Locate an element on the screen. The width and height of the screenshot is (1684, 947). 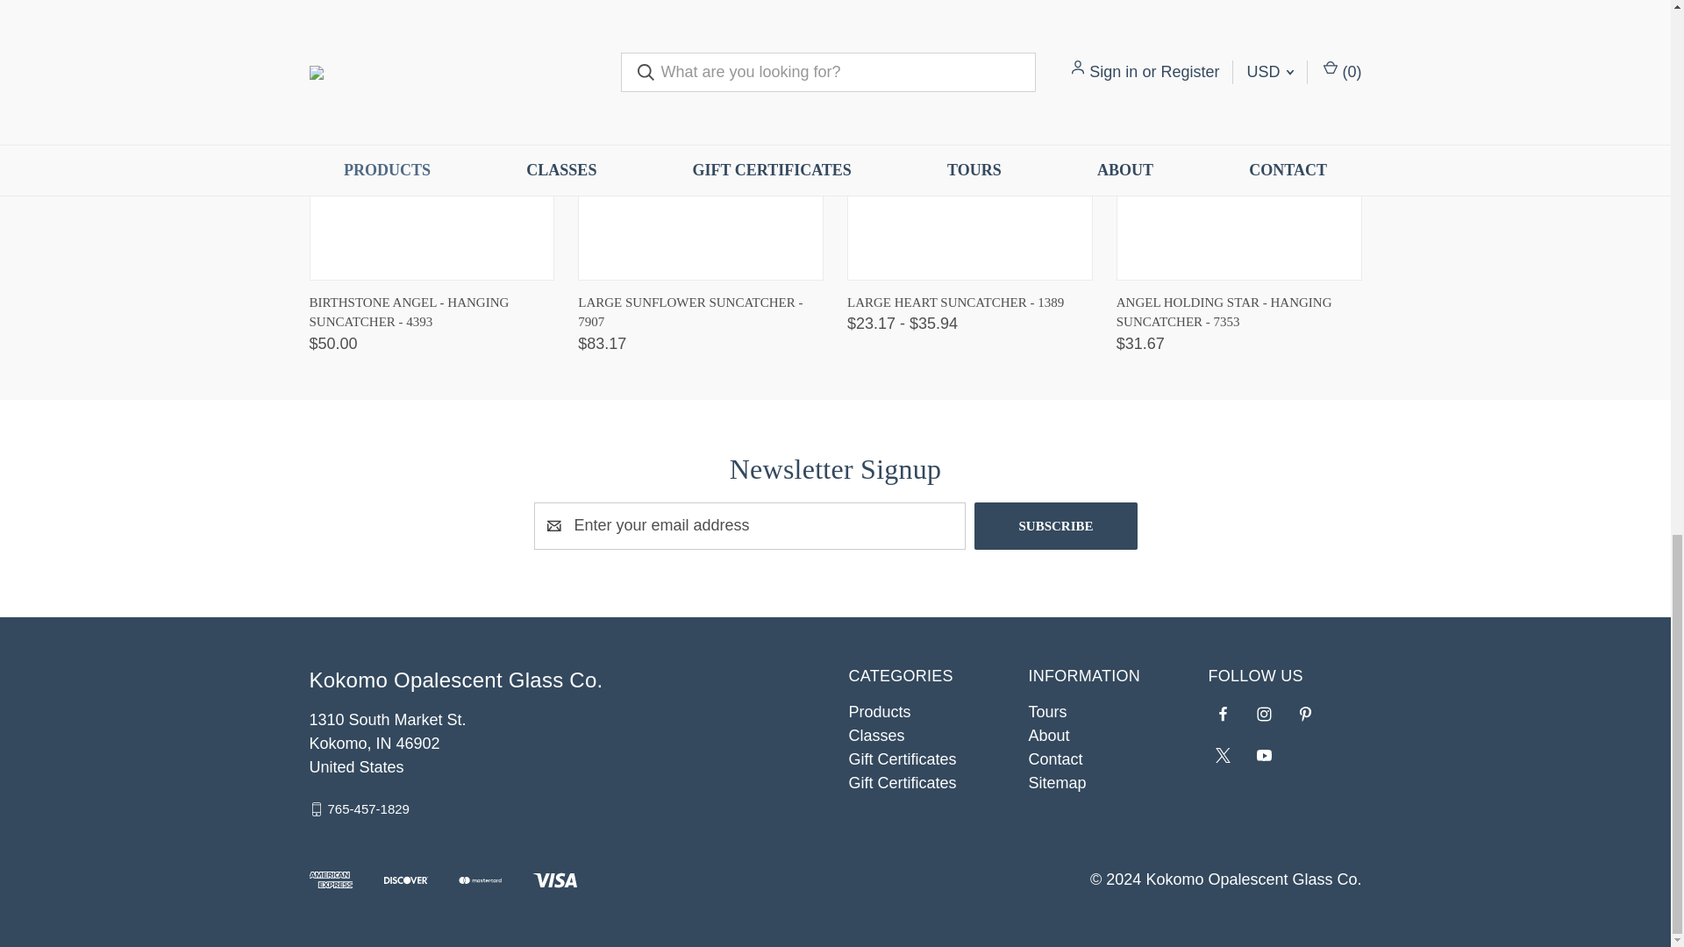
Large single heart art glass suncatcher in red is located at coordinates (970, 155).